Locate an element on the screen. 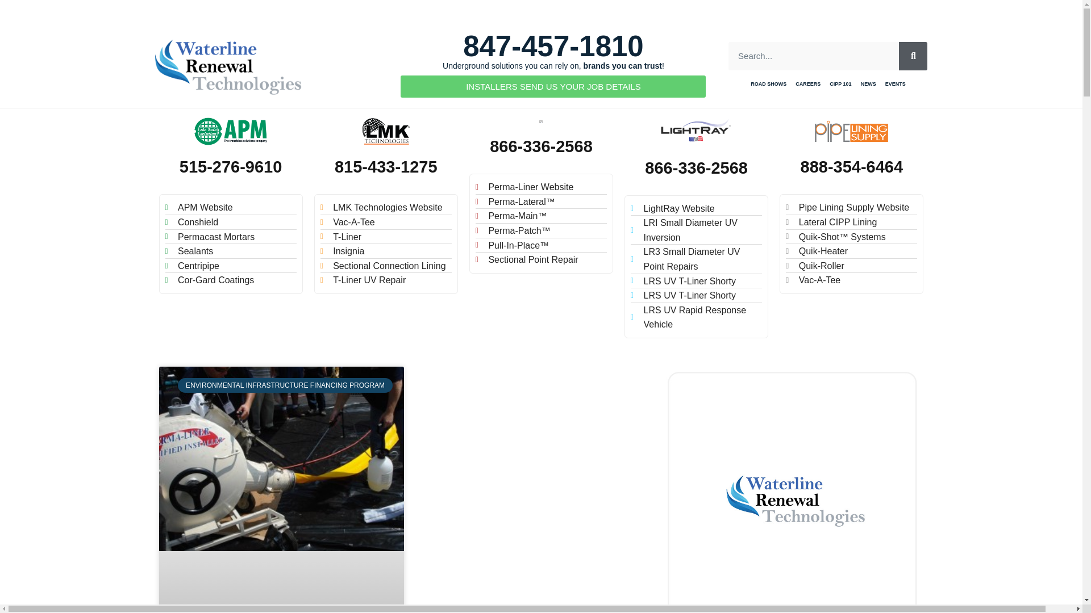 Image resolution: width=1091 pixels, height=613 pixels. Search is located at coordinates (913, 56).